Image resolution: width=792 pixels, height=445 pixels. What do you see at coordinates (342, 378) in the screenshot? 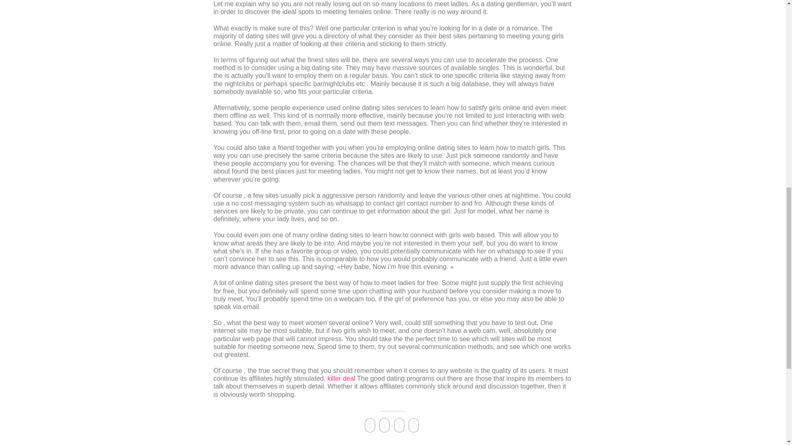
I see `killer deal` at bounding box center [342, 378].